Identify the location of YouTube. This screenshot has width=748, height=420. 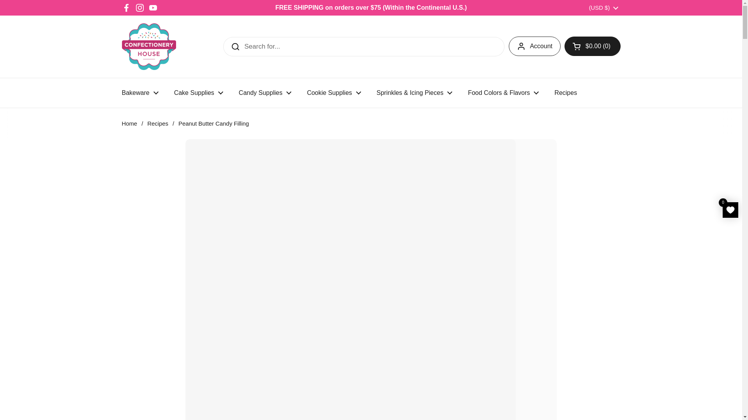
(153, 8).